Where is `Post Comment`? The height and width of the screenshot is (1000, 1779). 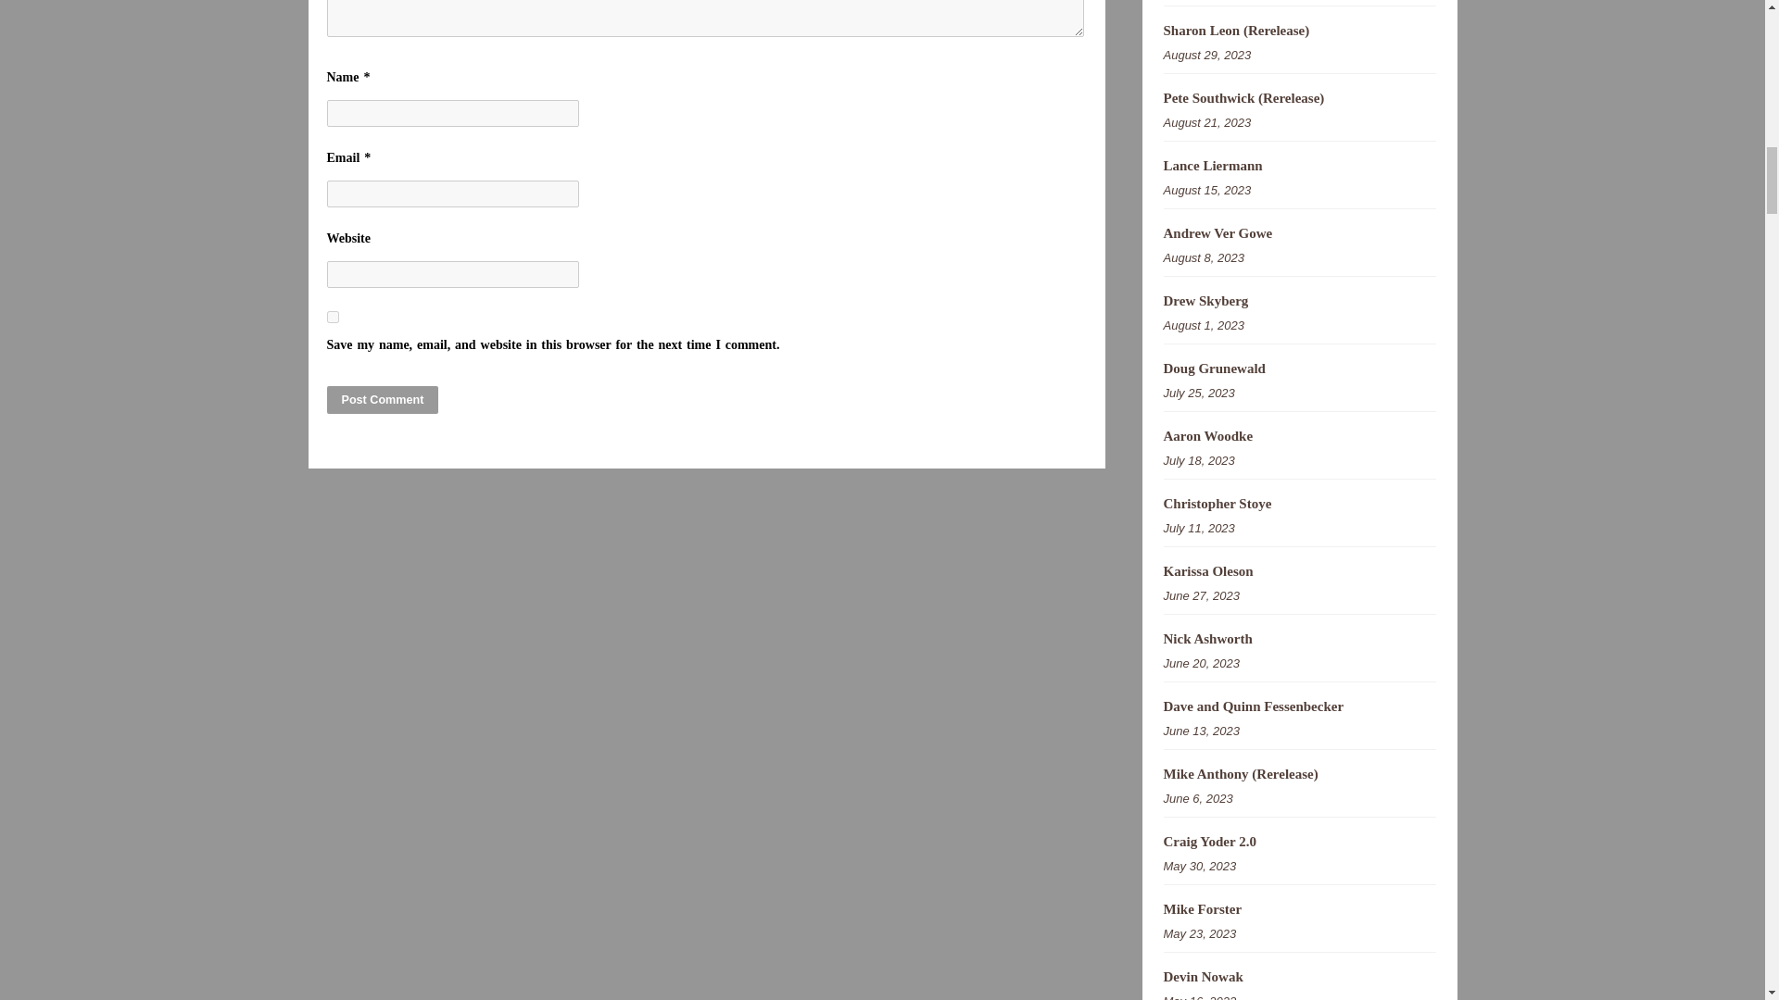
Post Comment is located at coordinates (382, 400).